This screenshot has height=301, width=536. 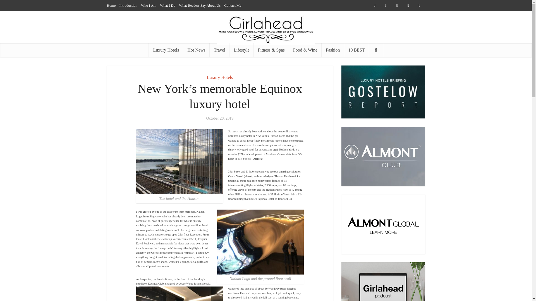 I want to click on Hot News, so click(x=196, y=50).